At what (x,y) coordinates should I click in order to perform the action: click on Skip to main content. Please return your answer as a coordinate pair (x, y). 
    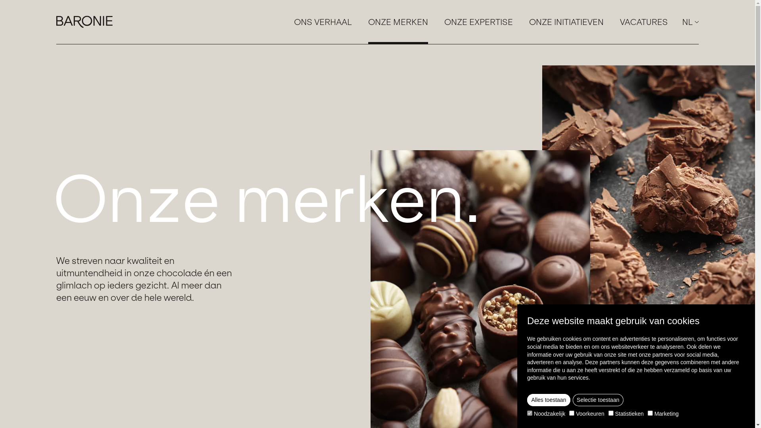
    Looking at the image, I should click on (0, 0).